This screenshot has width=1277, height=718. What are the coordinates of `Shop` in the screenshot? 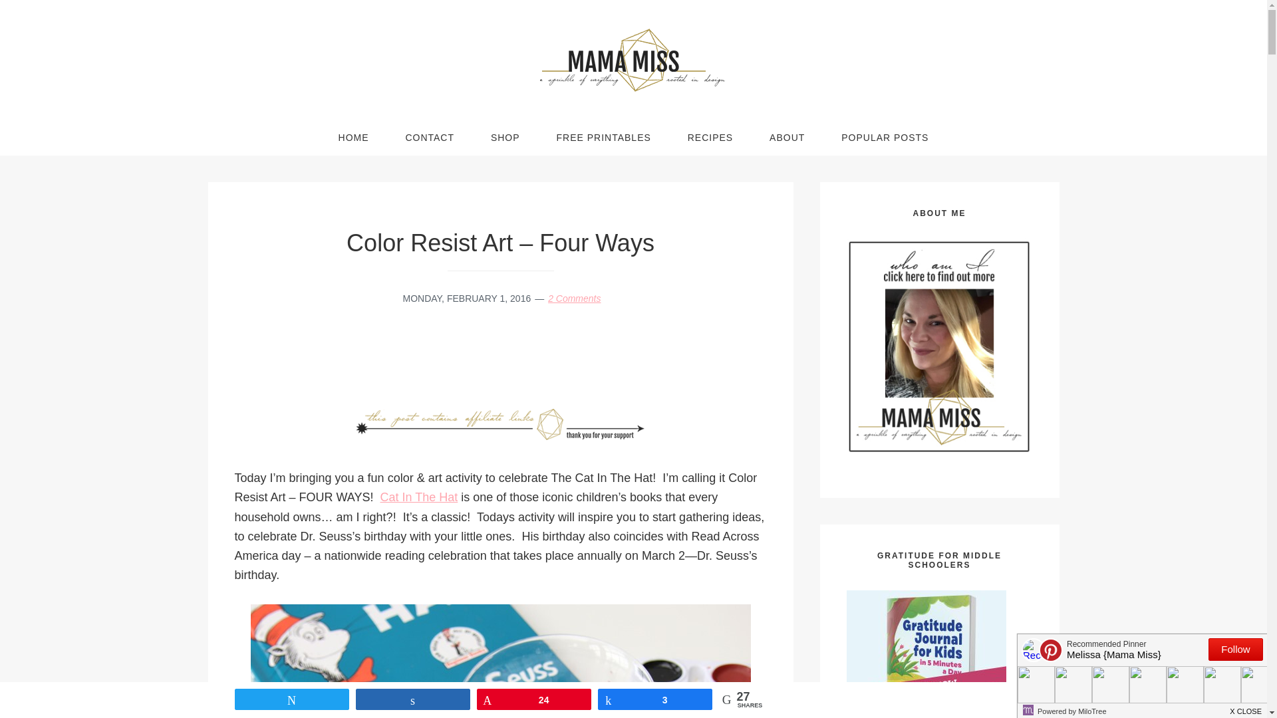 It's located at (505, 138).